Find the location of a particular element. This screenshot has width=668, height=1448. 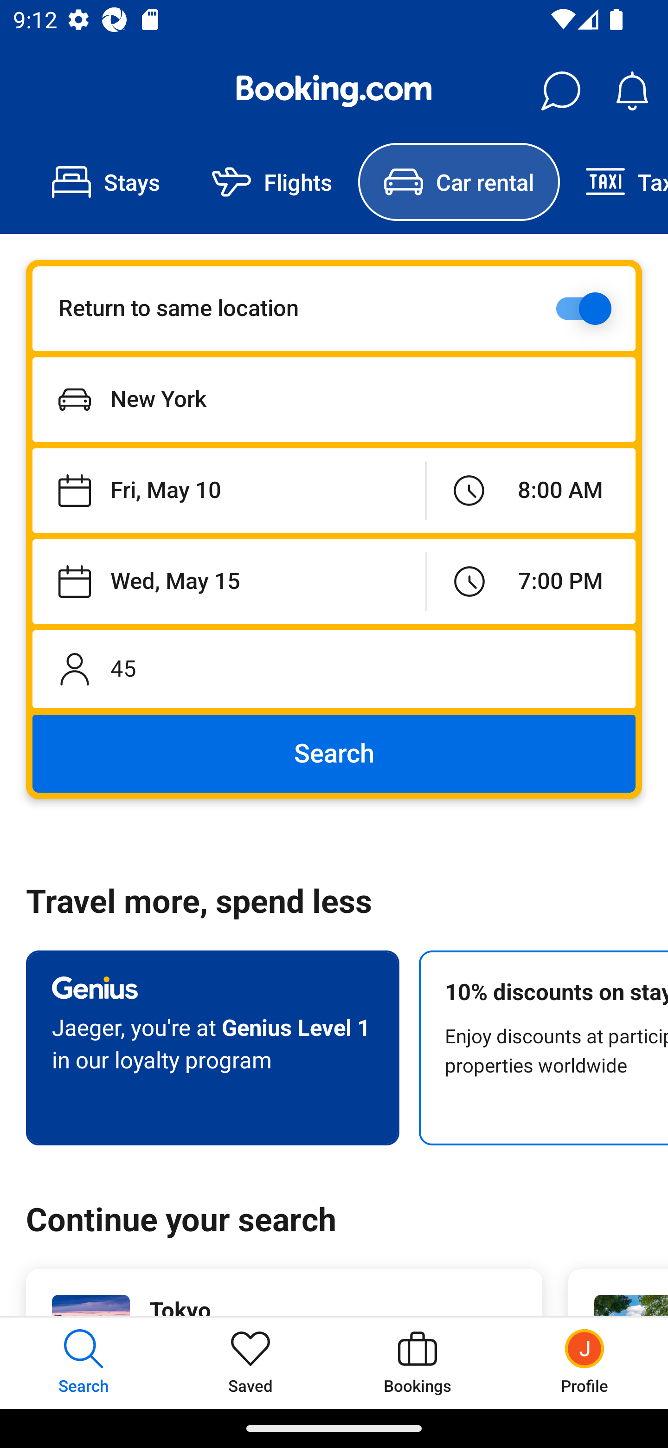

Saved is located at coordinates (250, 1363).